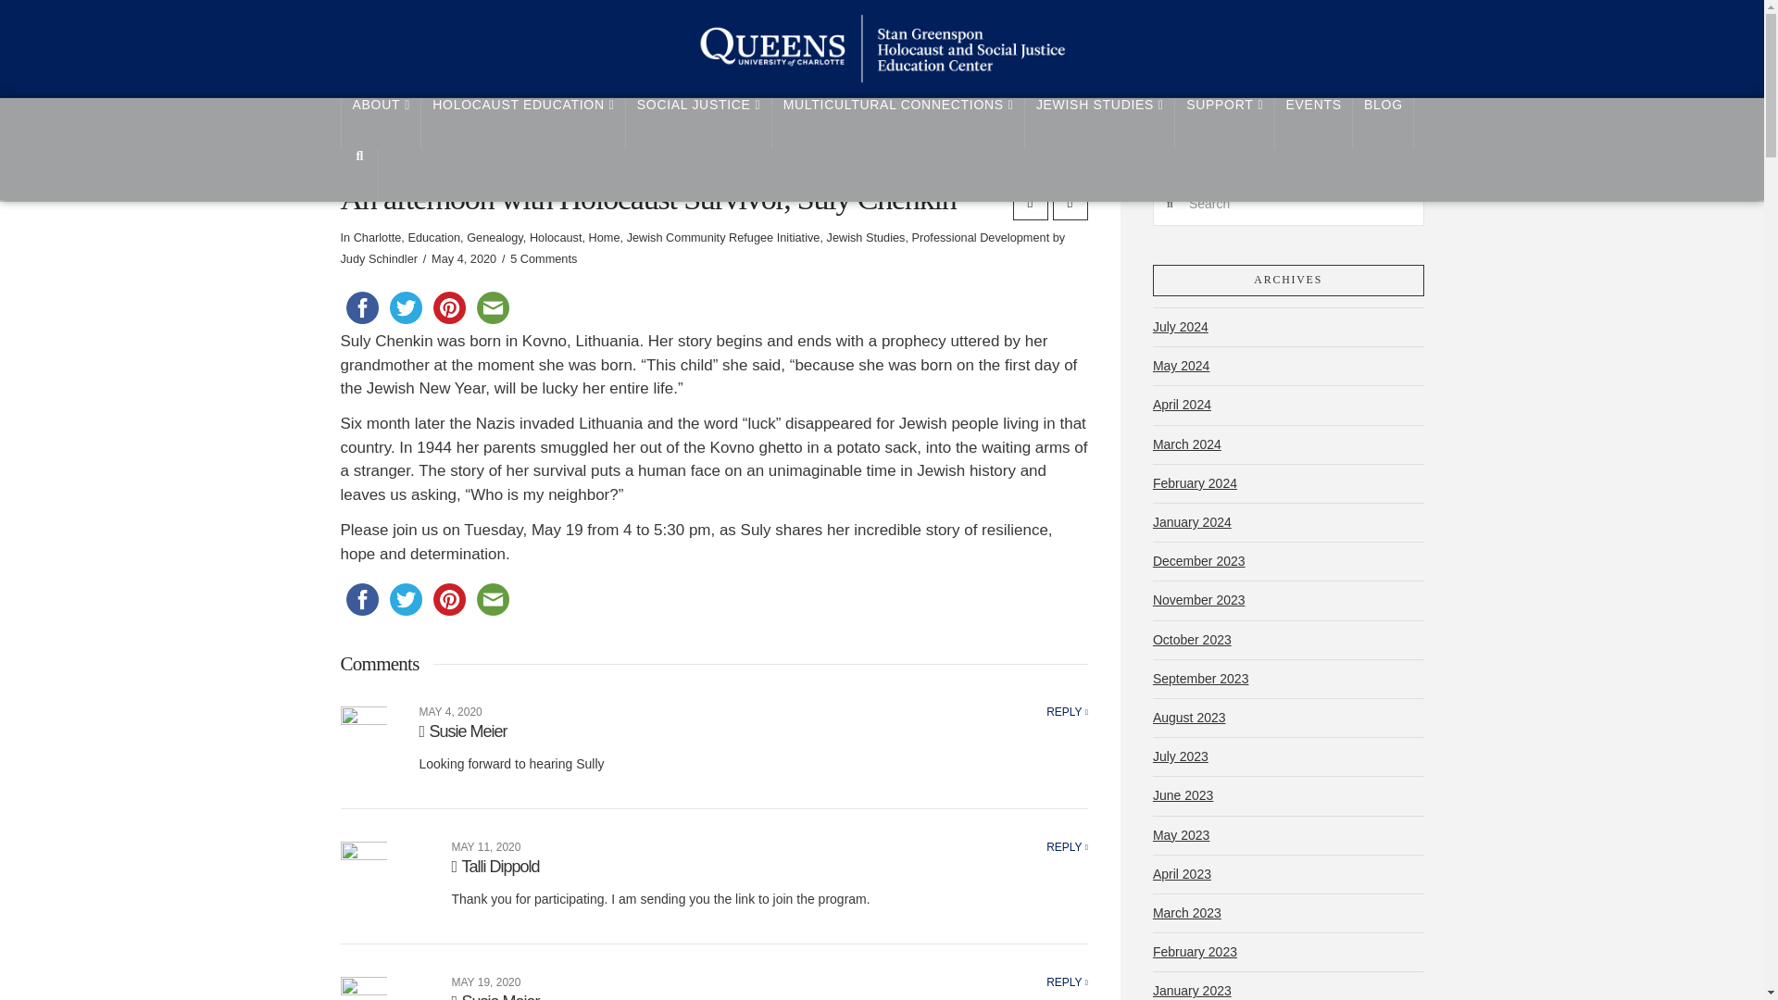 This screenshot has height=1000, width=1778. I want to click on SOCIAL JUSTICE, so click(698, 122).